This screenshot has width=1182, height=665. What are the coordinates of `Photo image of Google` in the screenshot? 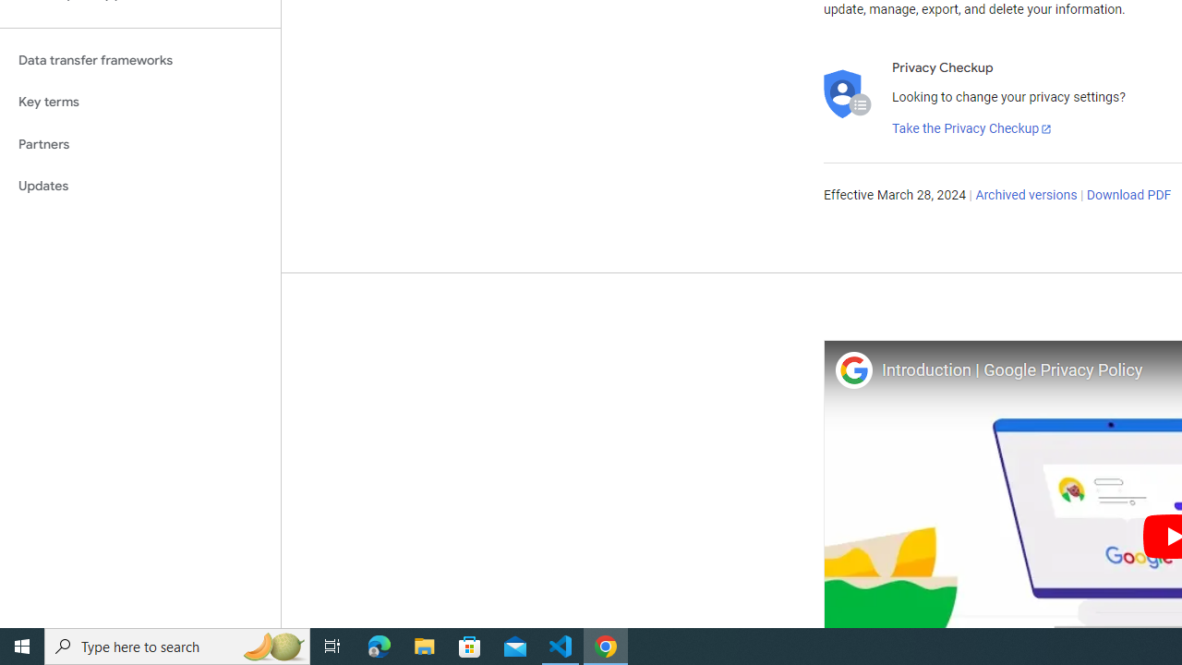 It's located at (853, 369).